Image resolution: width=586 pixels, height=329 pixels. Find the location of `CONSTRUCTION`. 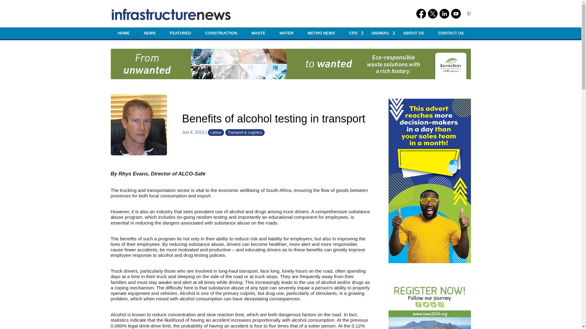

CONSTRUCTION is located at coordinates (221, 33).